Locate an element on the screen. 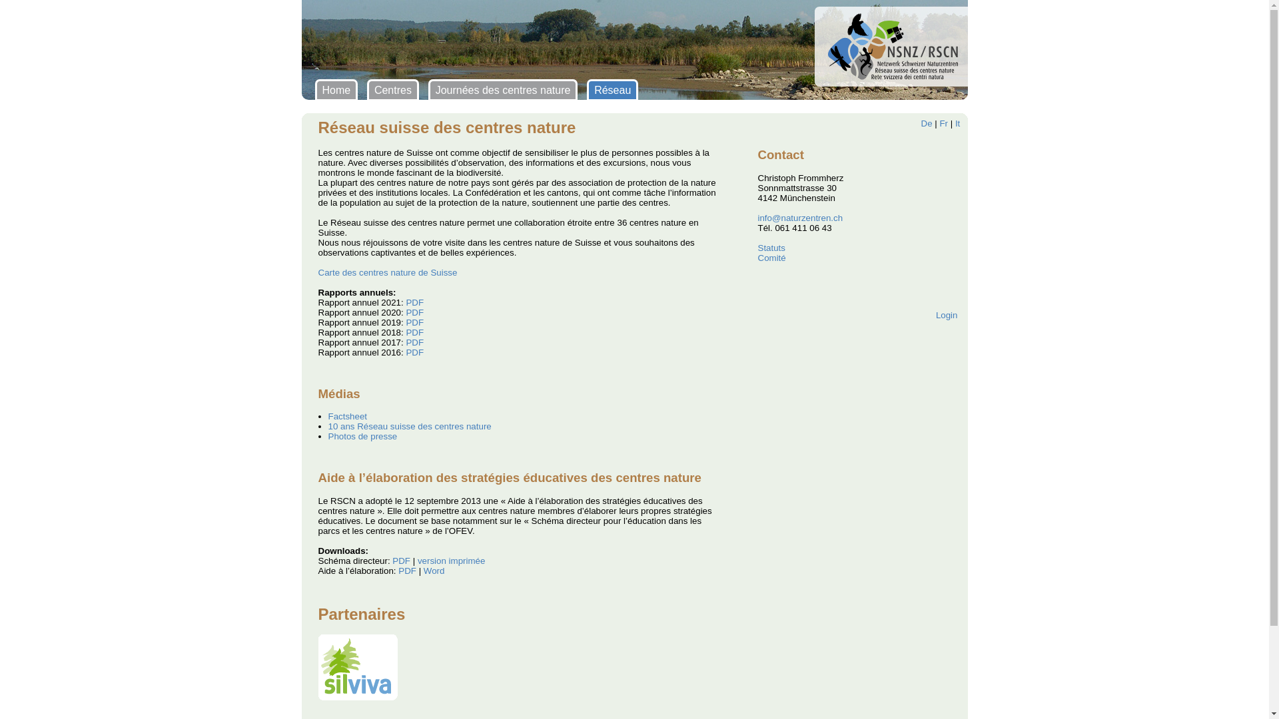  Centres is located at coordinates (393, 91).